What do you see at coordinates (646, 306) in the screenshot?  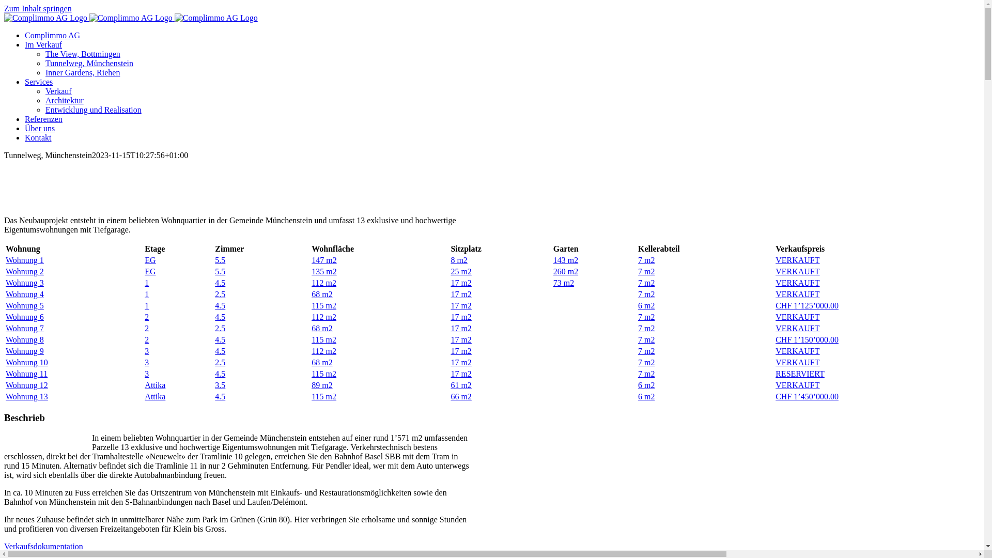 I see `6 m2` at bounding box center [646, 306].